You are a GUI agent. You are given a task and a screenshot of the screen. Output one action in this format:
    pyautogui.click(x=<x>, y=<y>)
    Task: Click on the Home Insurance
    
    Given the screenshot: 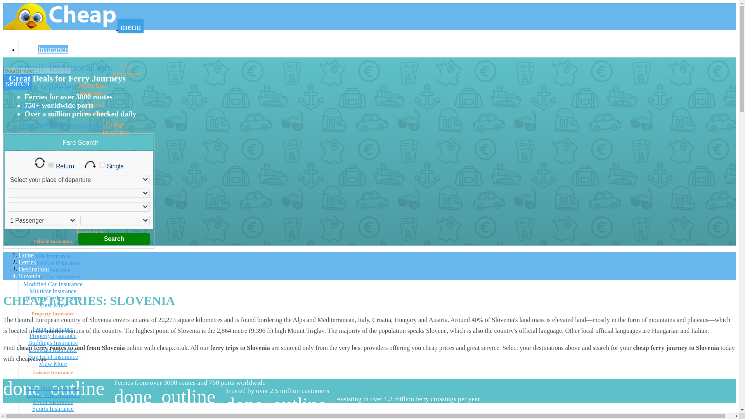 What is the action you would take?
    pyautogui.click(x=53, y=298)
    